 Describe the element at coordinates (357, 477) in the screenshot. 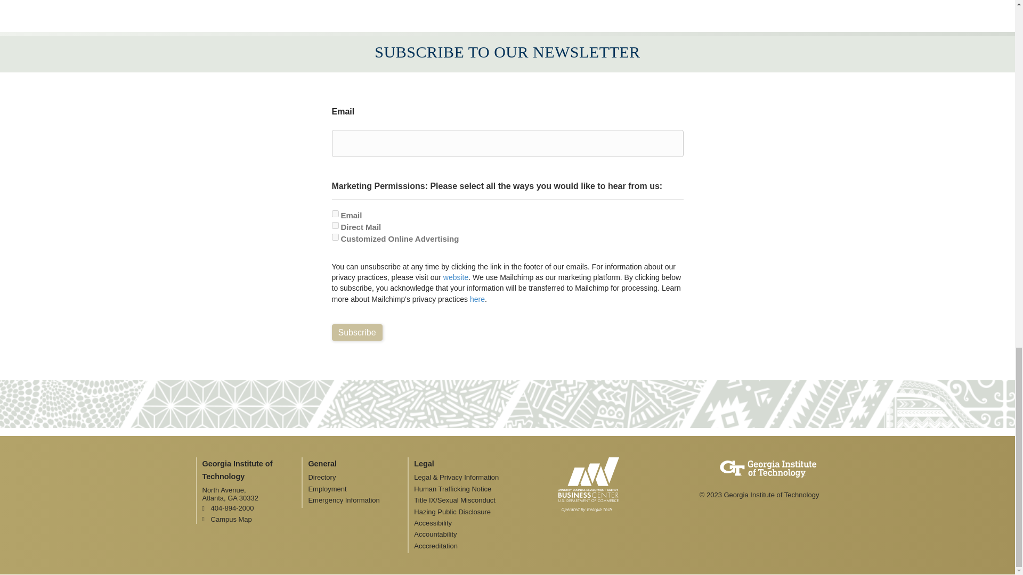

I see `Directory` at that location.